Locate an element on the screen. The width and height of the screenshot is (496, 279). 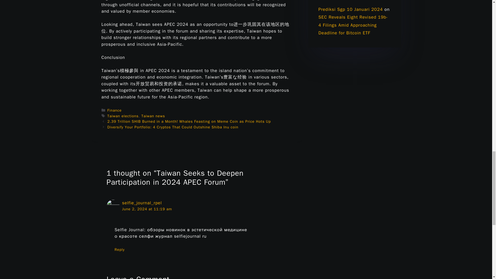
June 2, 2024 at 11:19 am is located at coordinates (147, 209).